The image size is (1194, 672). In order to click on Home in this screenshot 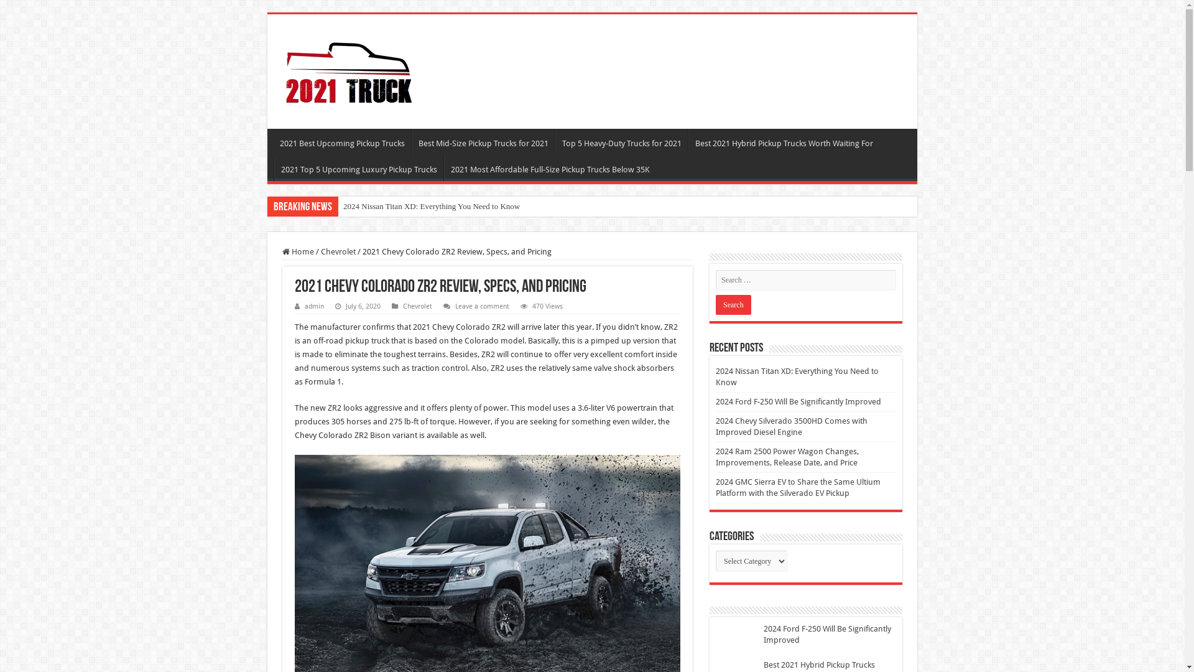, I will do `click(298, 251)`.